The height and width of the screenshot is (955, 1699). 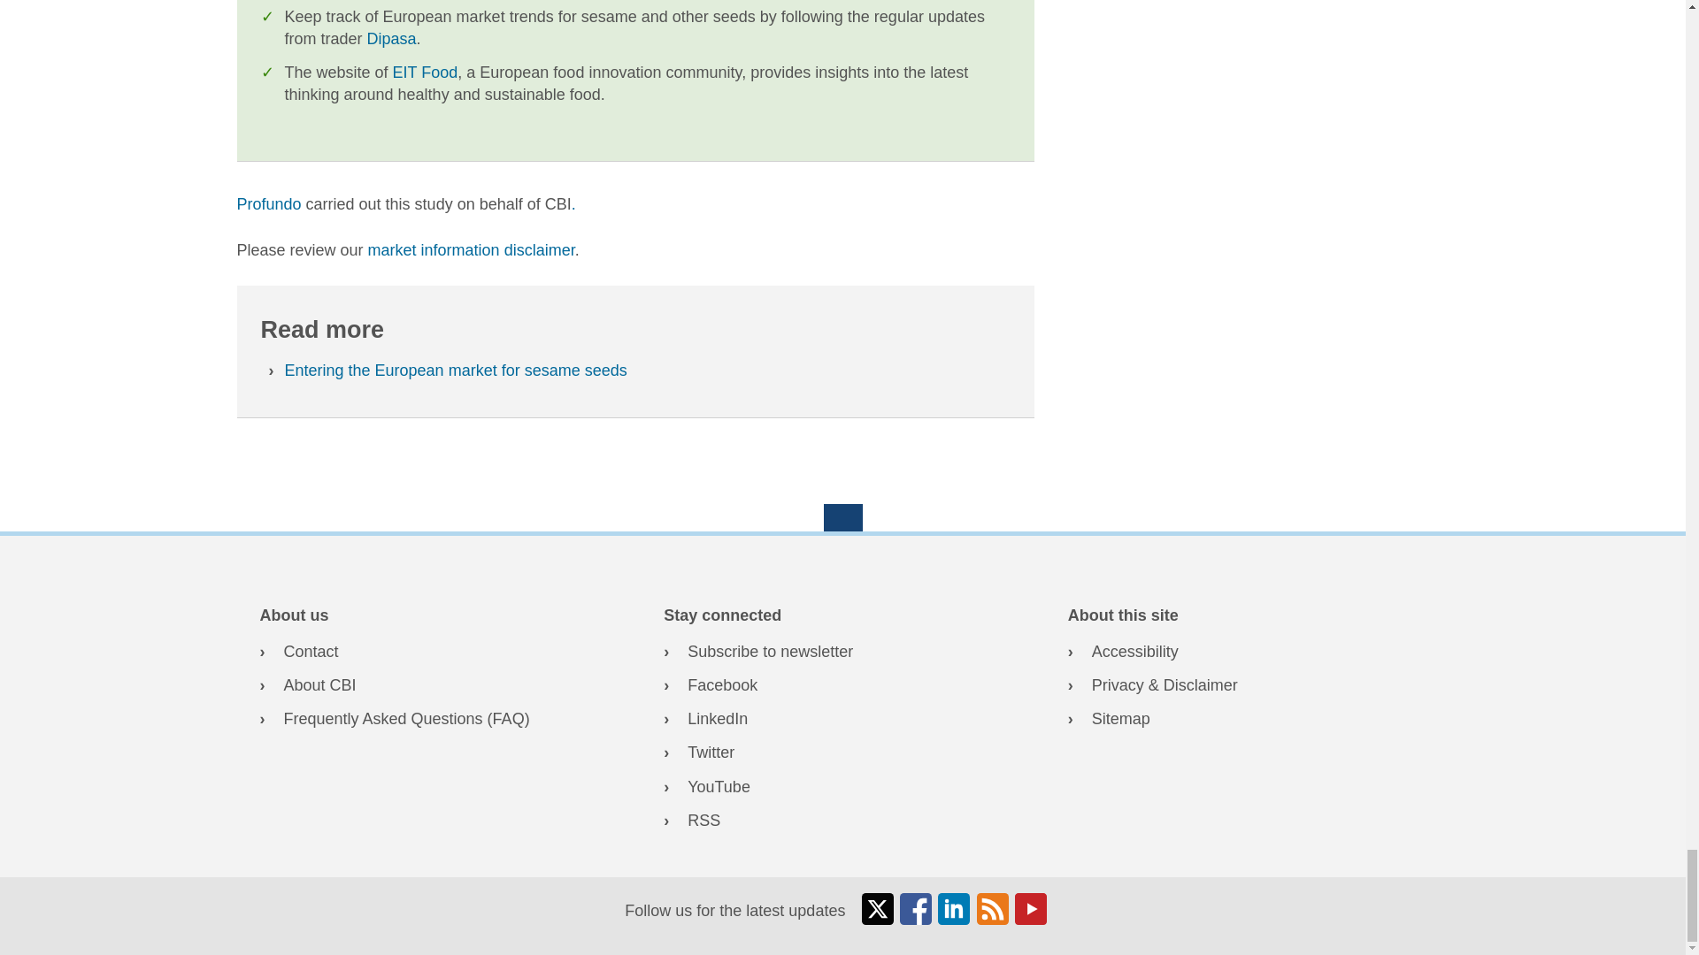 I want to click on Go to CBI's Twitter channel, so click(x=842, y=753).